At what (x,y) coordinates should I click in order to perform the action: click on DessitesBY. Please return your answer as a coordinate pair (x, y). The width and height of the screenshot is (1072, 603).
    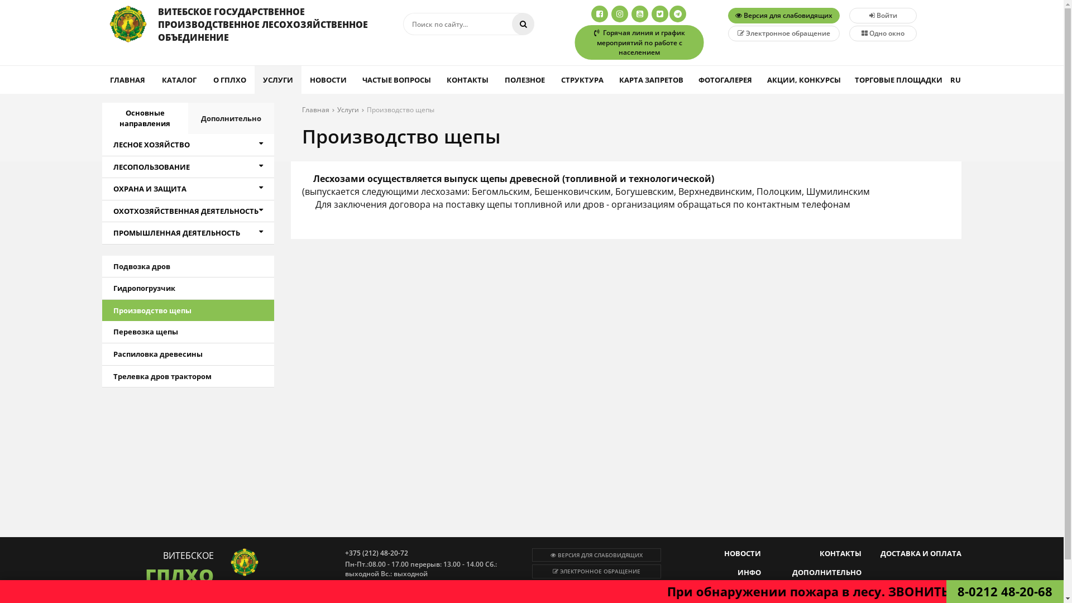
    Looking at the image, I should click on (947, 590).